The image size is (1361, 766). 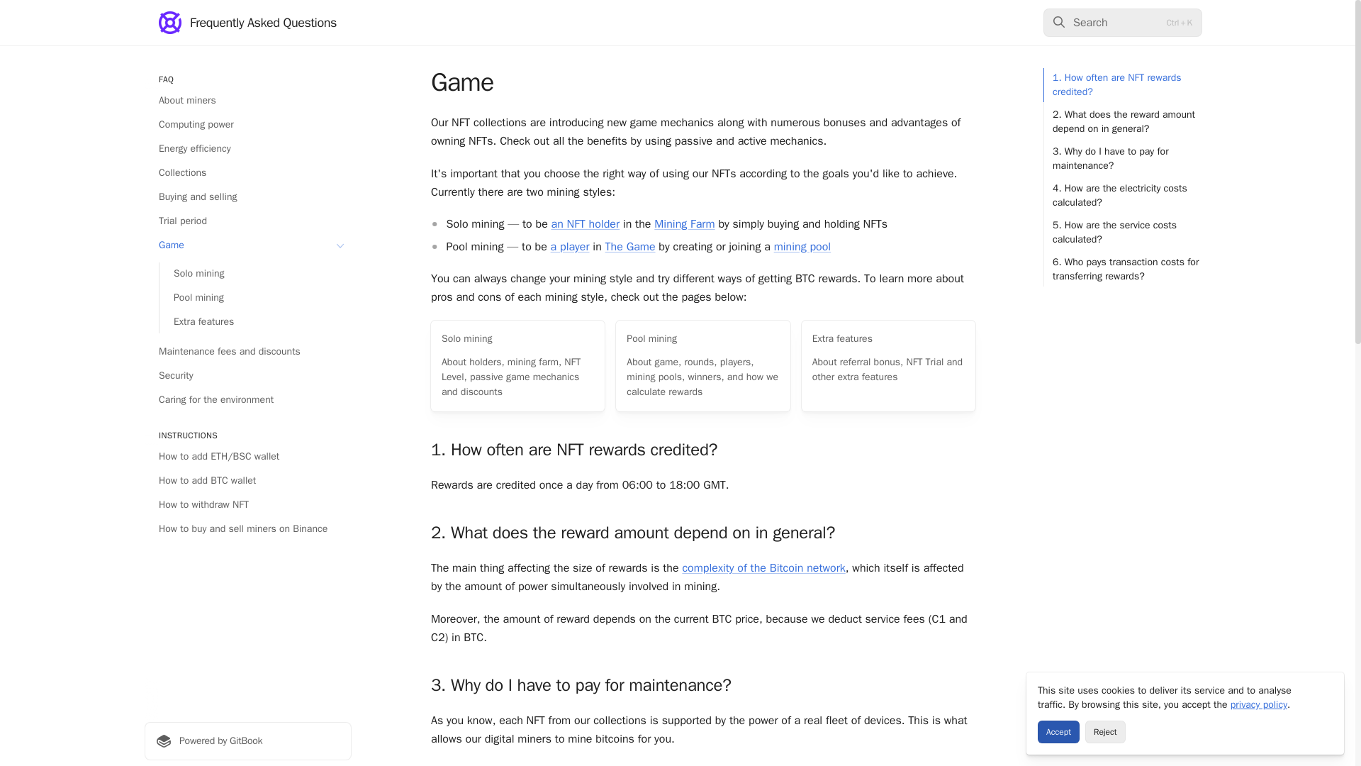 What do you see at coordinates (247, 245) in the screenshot?
I see `Game` at bounding box center [247, 245].